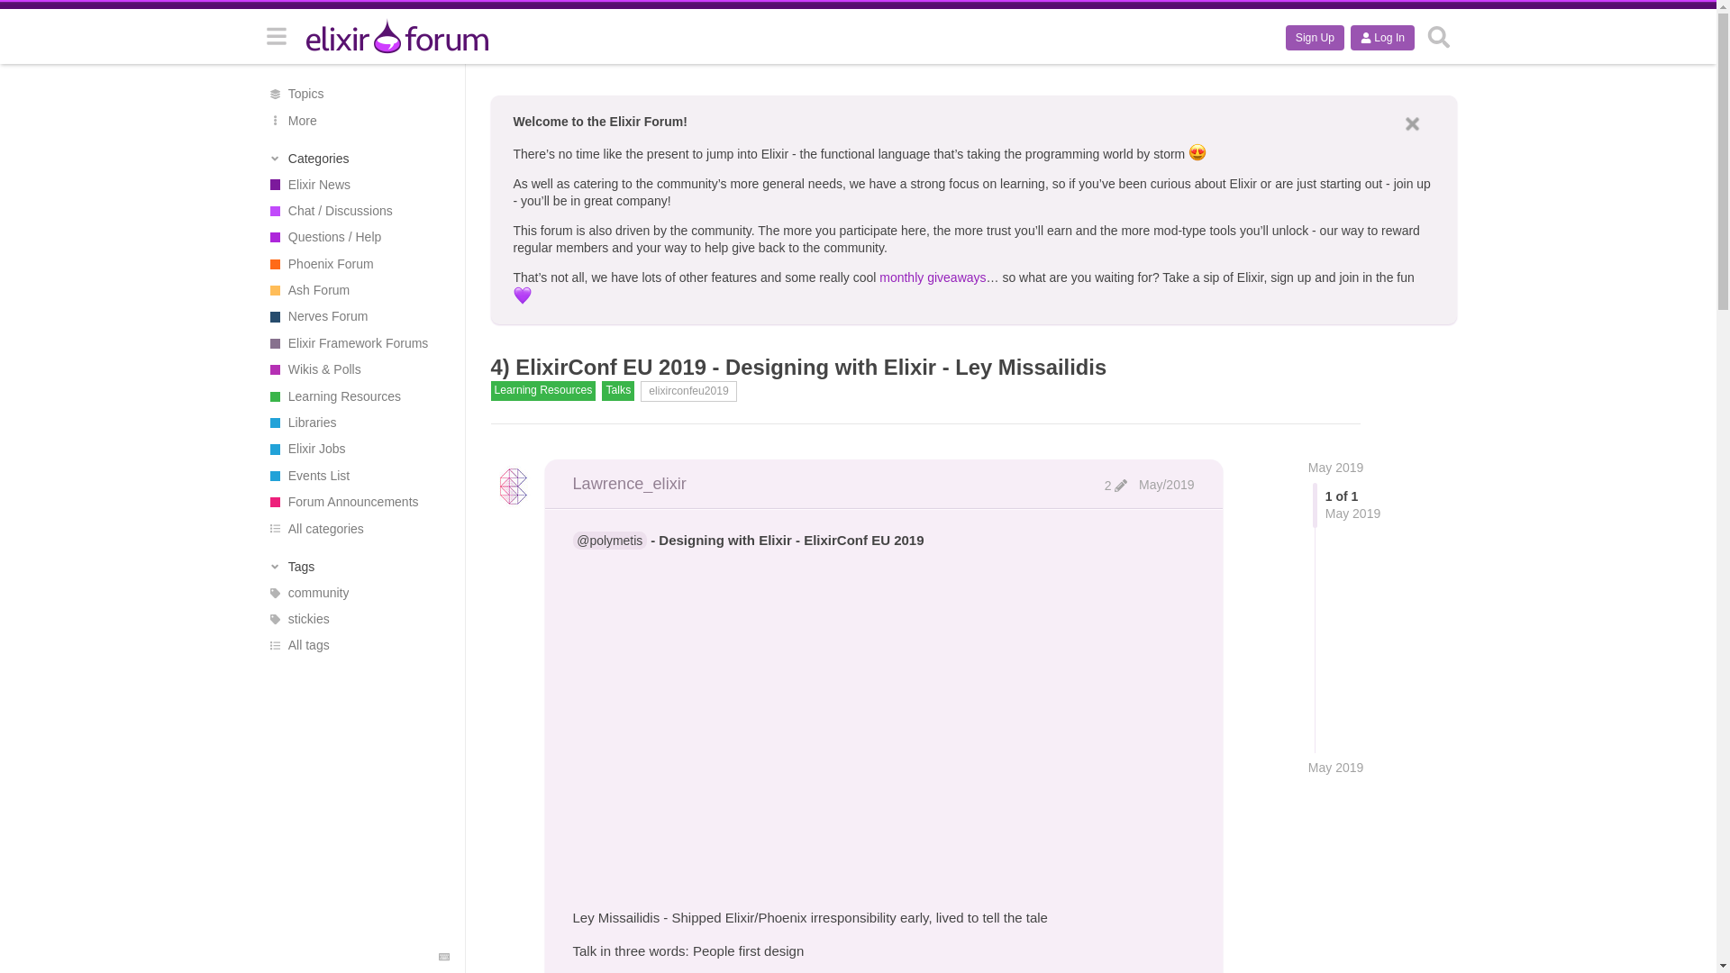  Describe the element at coordinates (357, 396) in the screenshot. I see `List of Elixir books, videos, educational material etc` at that location.